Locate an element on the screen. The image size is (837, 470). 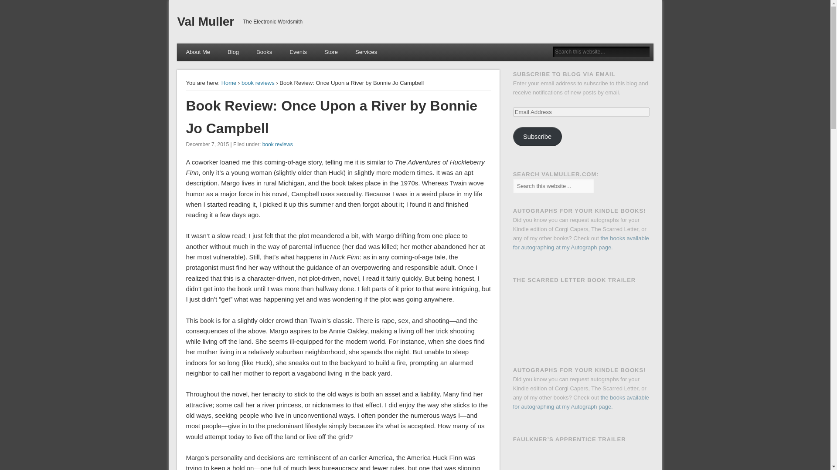
Books is located at coordinates (264, 52).